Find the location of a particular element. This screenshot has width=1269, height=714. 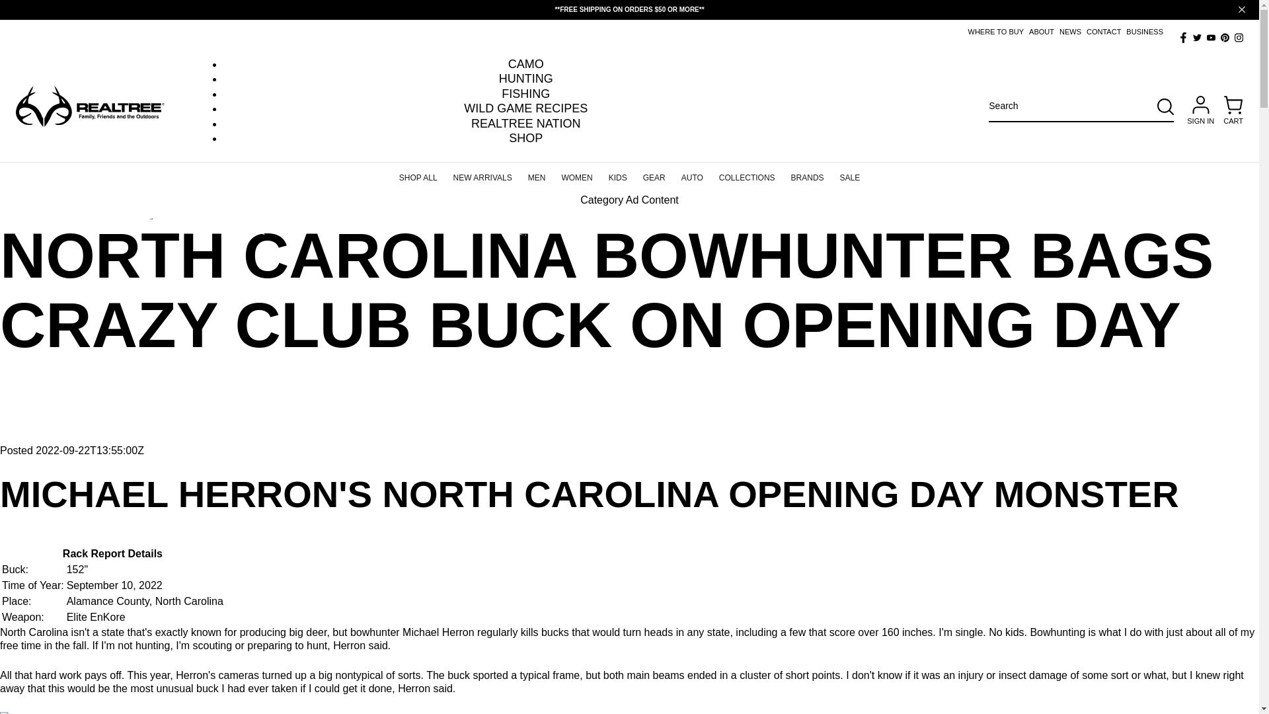

REALTREE NATION is located at coordinates (525, 124).